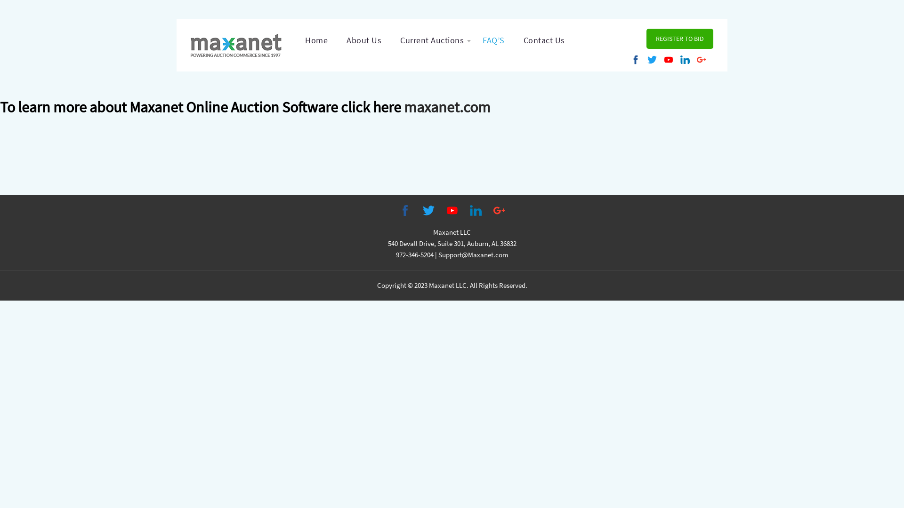 The image size is (904, 508). I want to click on Support@Maxanet.com, so click(473, 255).